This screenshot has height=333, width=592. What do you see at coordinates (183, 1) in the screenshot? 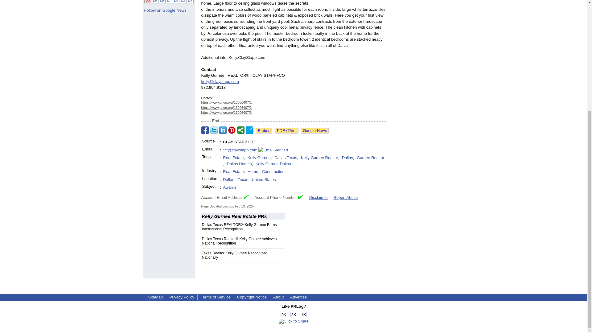
I see `25` at bounding box center [183, 1].